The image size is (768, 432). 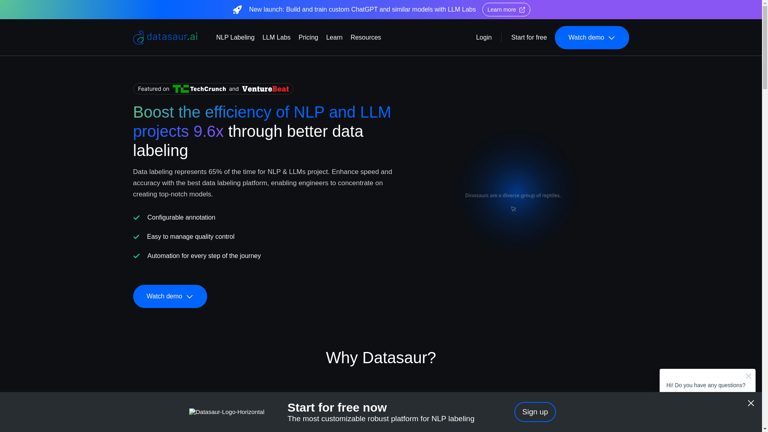 What do you see at coordinates (308, 38) in the screenshot?
I see `Pricing` at bounding box center [308, 38].